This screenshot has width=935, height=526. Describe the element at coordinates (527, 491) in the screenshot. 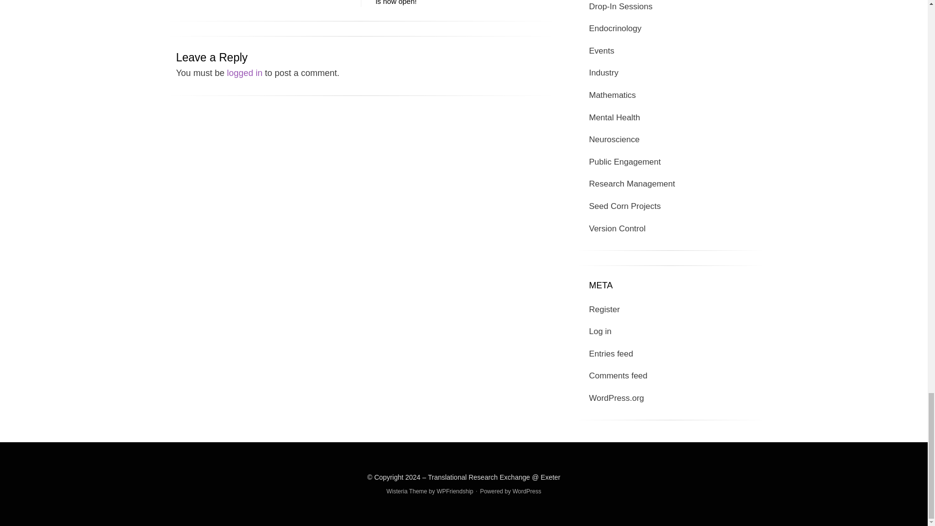

I see `WordPress` at that location.